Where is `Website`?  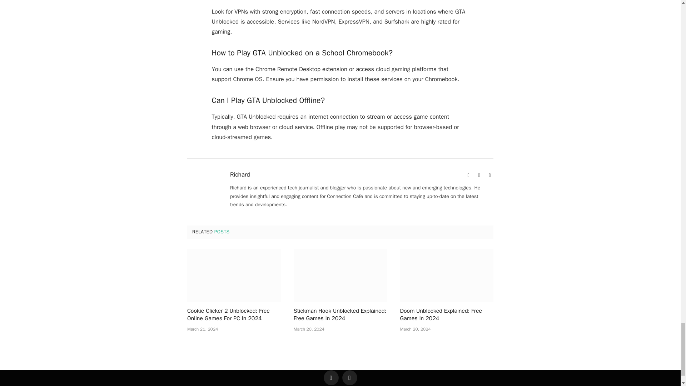
Website is located at coordinates (468, 175).